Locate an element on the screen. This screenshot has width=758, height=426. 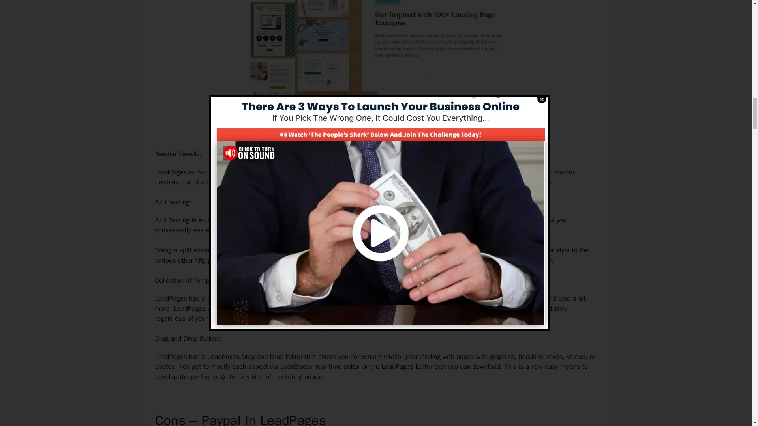
Browse All Free Templates Here is located at coordinates (375, 127).